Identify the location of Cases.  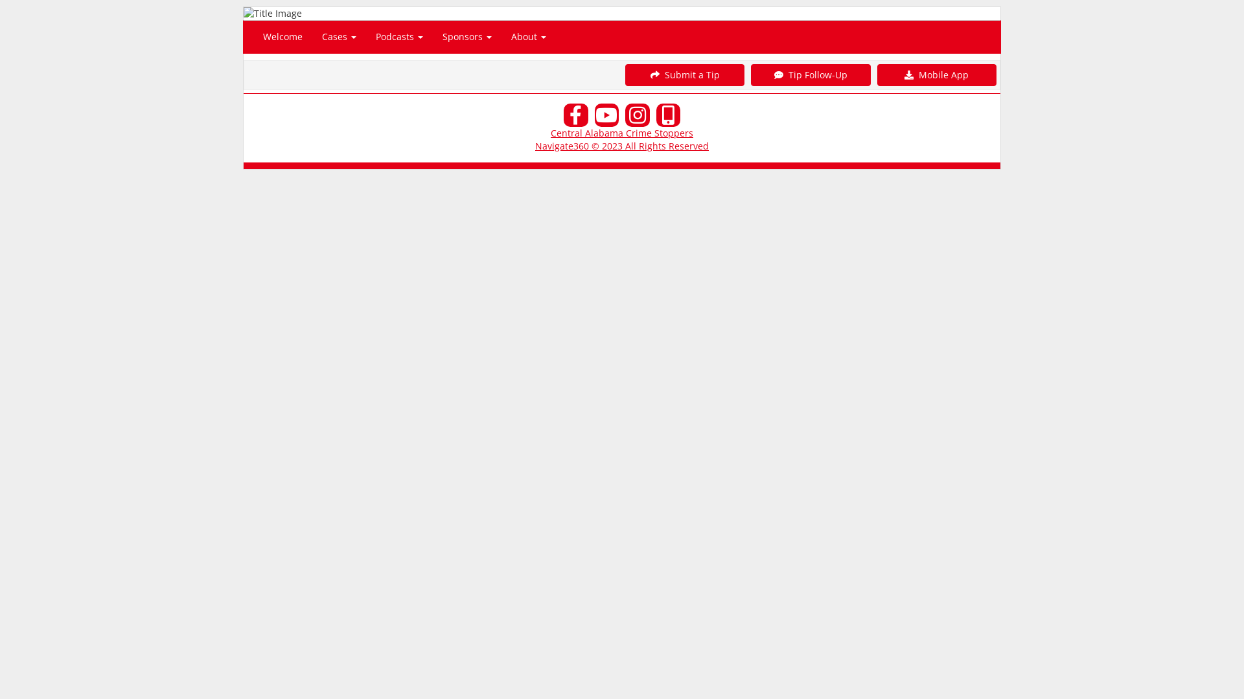
(340, 37).